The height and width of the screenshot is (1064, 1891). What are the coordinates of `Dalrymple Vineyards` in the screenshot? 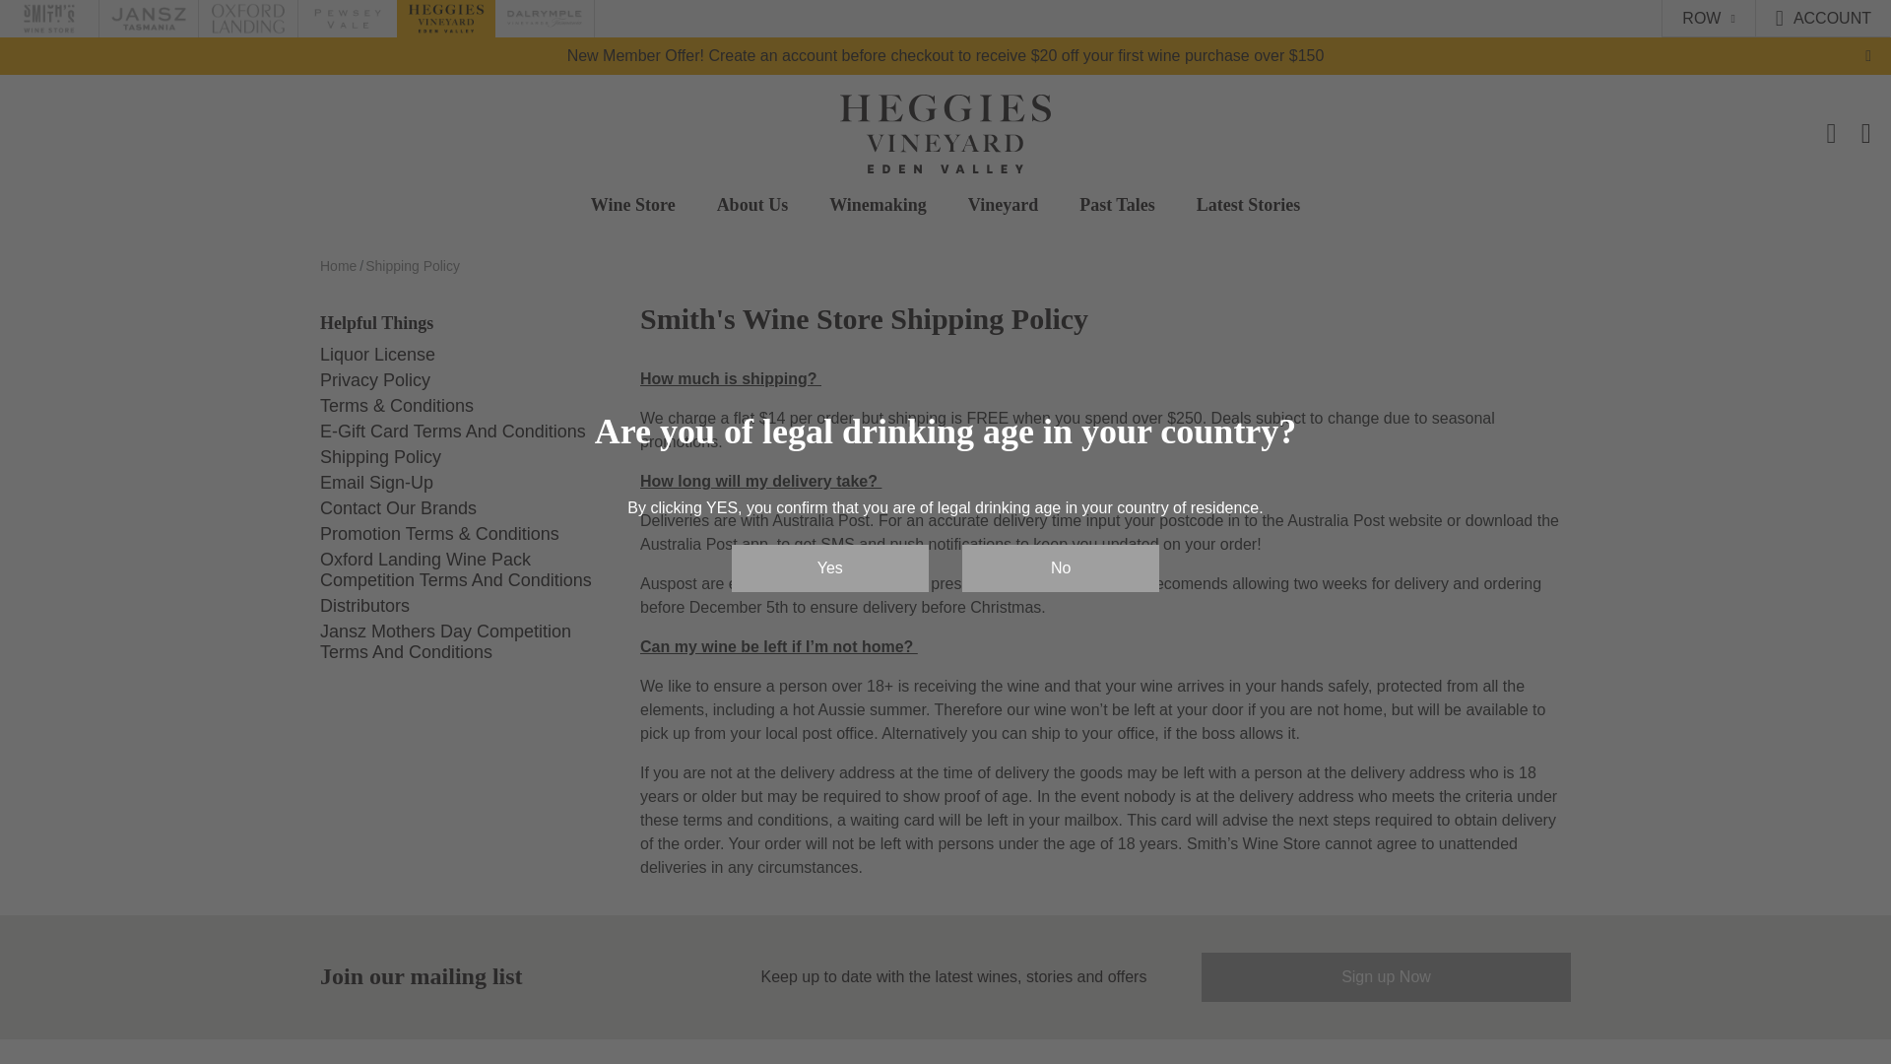 It's located at (544, 18).